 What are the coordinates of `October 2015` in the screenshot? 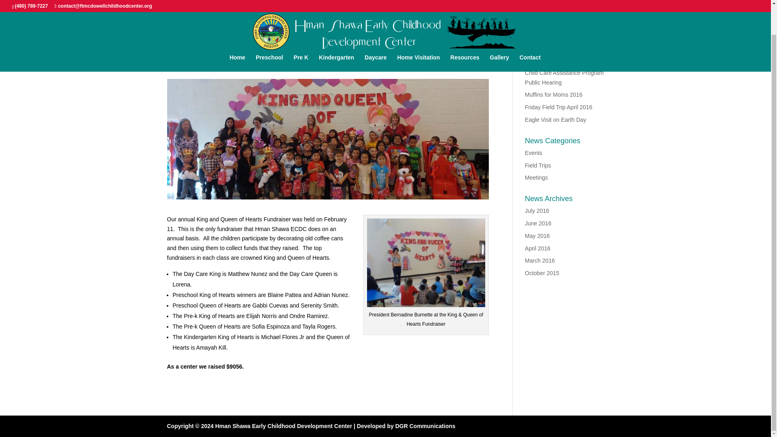 It's located at (542, 273).